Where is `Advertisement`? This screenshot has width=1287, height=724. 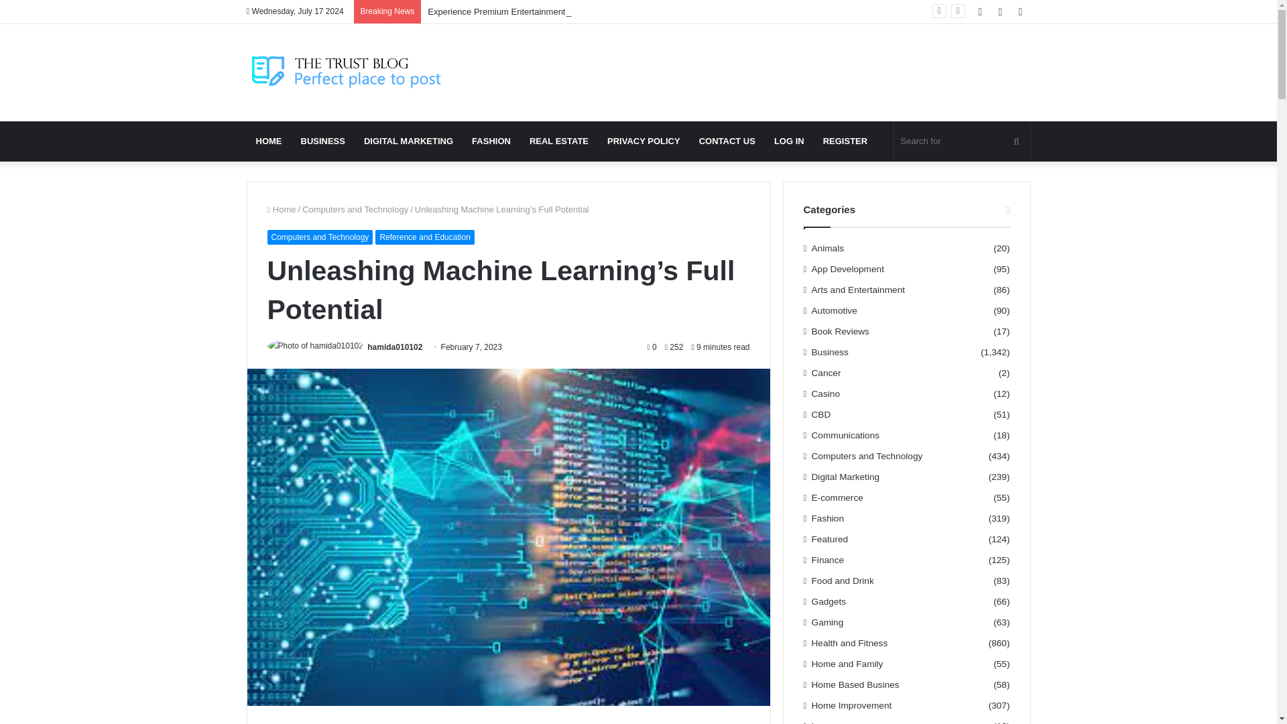
Advertisement is located at coordinates (772, 67).